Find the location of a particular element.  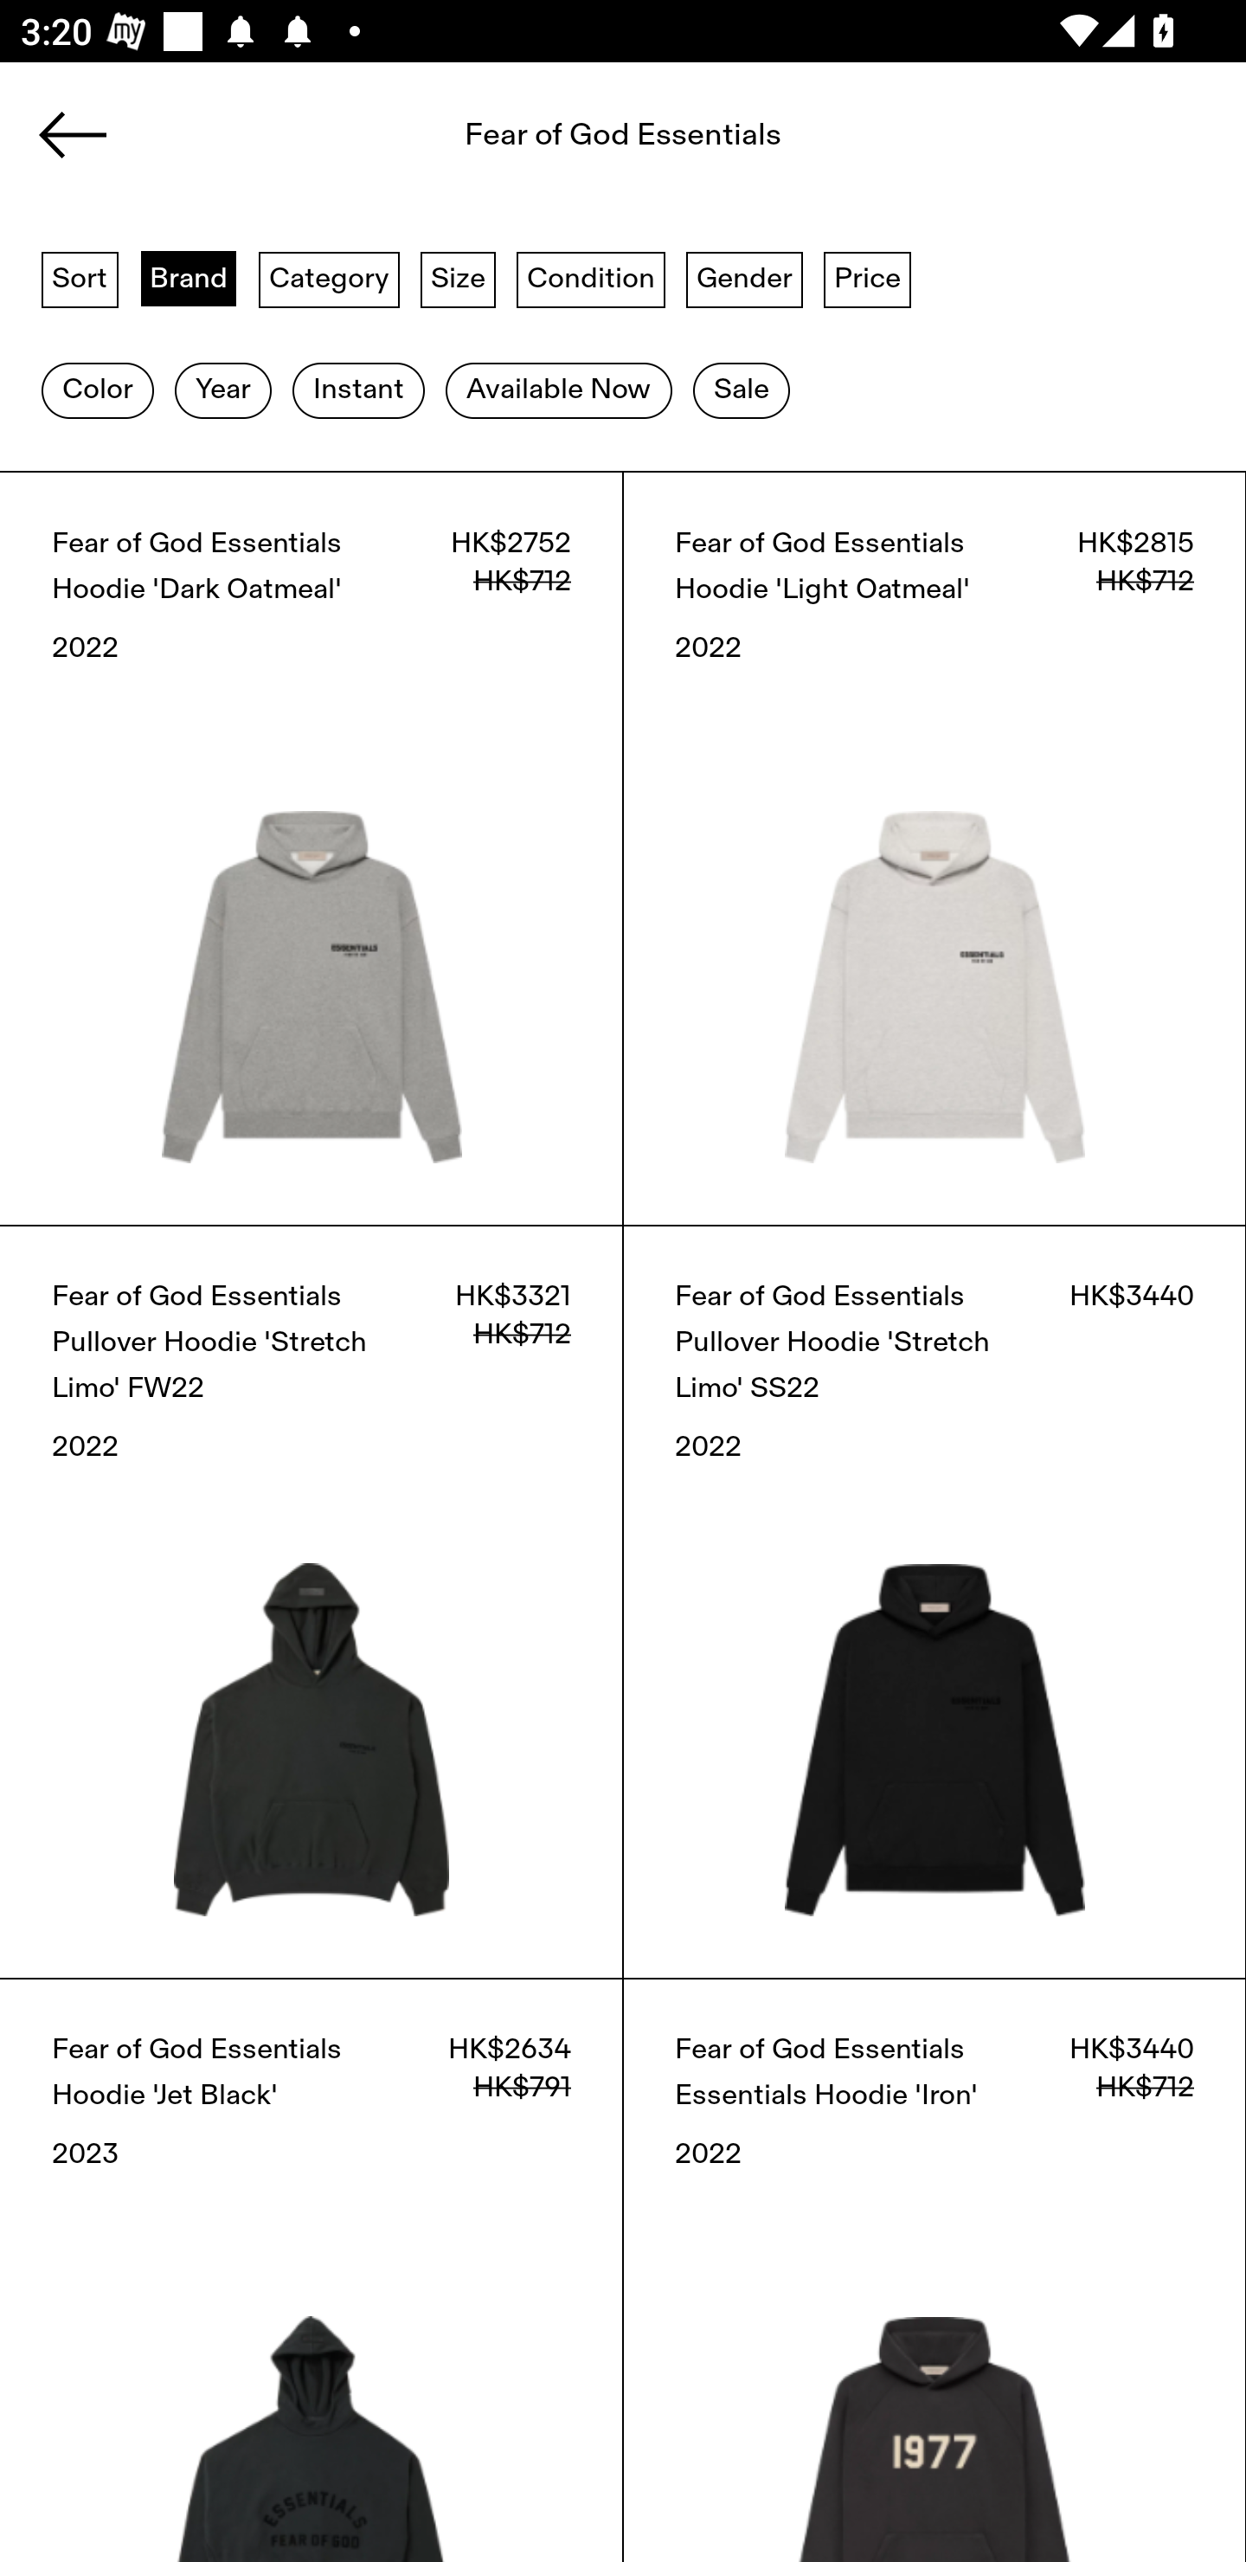

Condition is located at coordinates (590, 278).